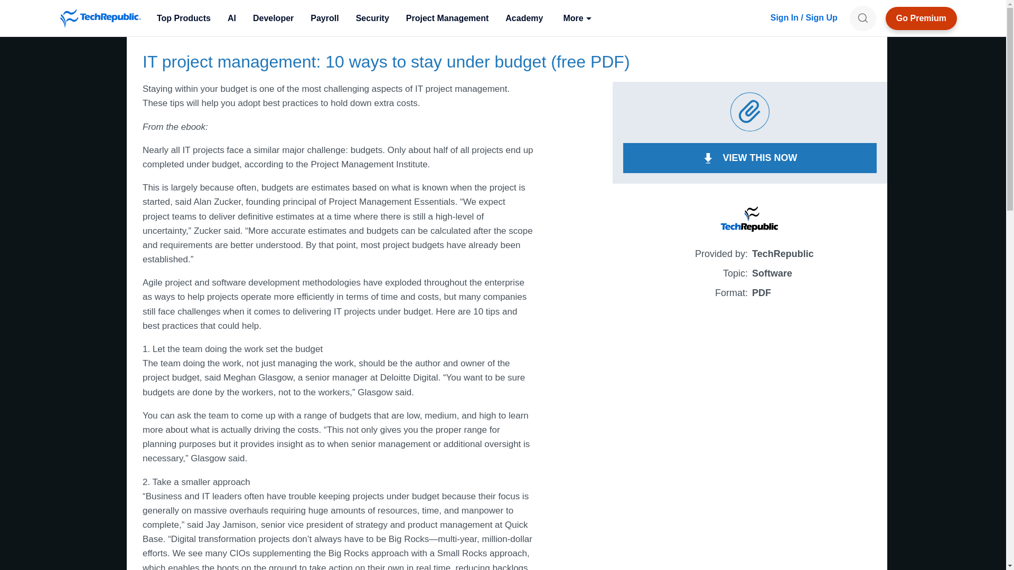  Describe the element at coordinates (183, 18) in the screenshot. I see `Top Products` at that location.